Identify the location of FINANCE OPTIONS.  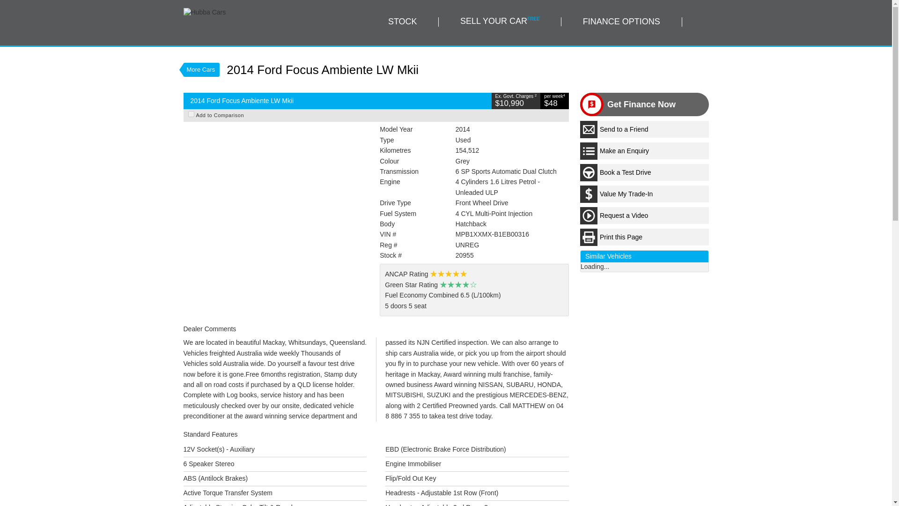
(621, 22).